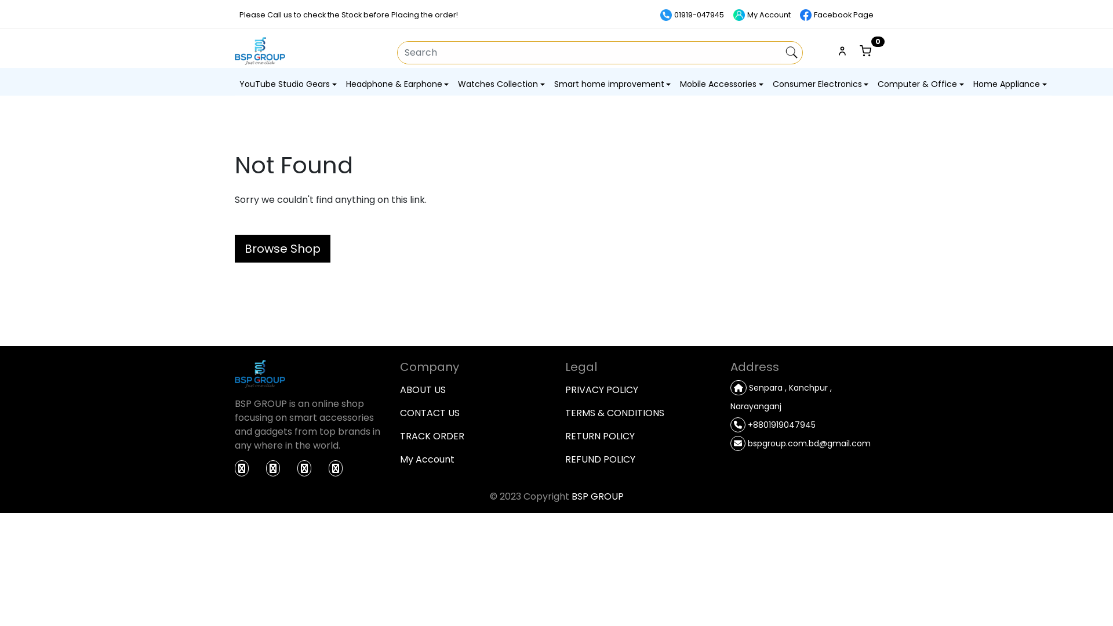 This screenshot has width=1113, height=626. I want to click on Watches Collection, so click(501, 85).